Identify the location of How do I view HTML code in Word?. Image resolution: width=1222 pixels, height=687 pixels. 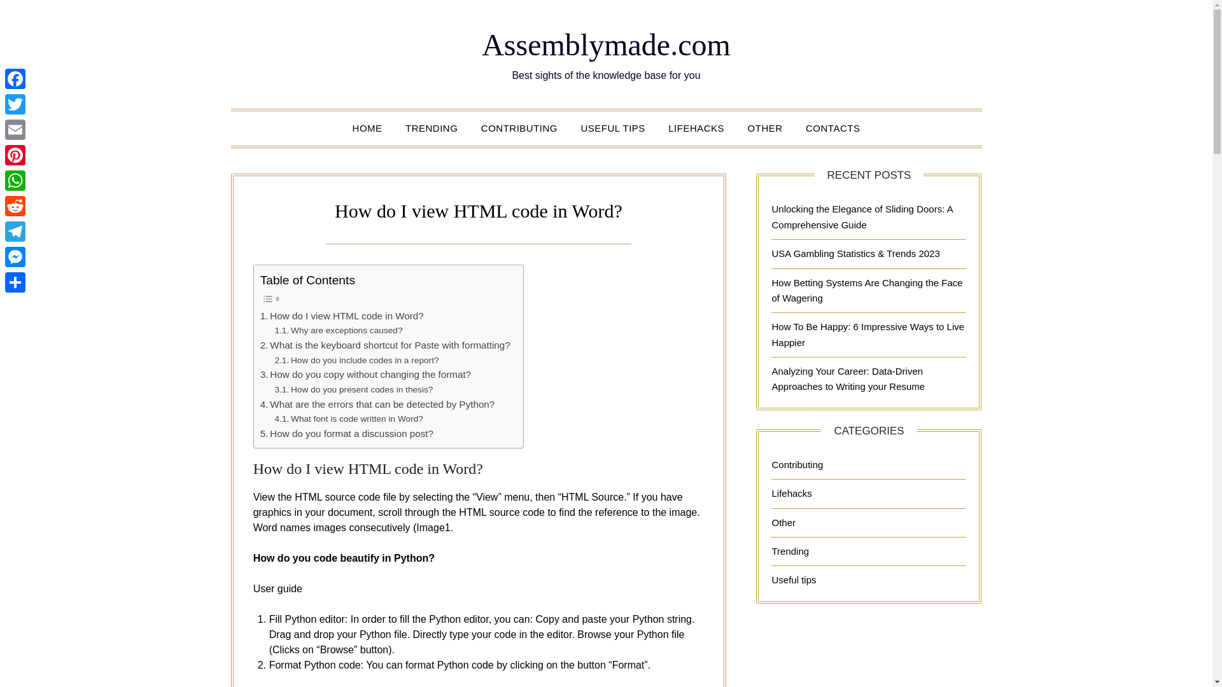
(342, 316).